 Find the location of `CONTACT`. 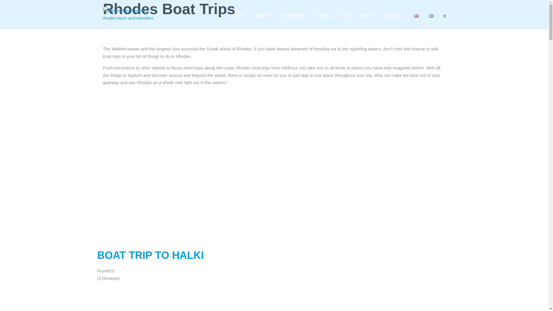

CONTACT is located at coordinates (393, 17).